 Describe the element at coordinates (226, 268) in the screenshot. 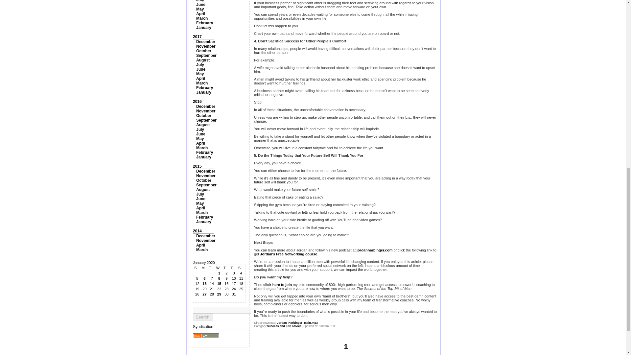

I see `Thursday` at that location.